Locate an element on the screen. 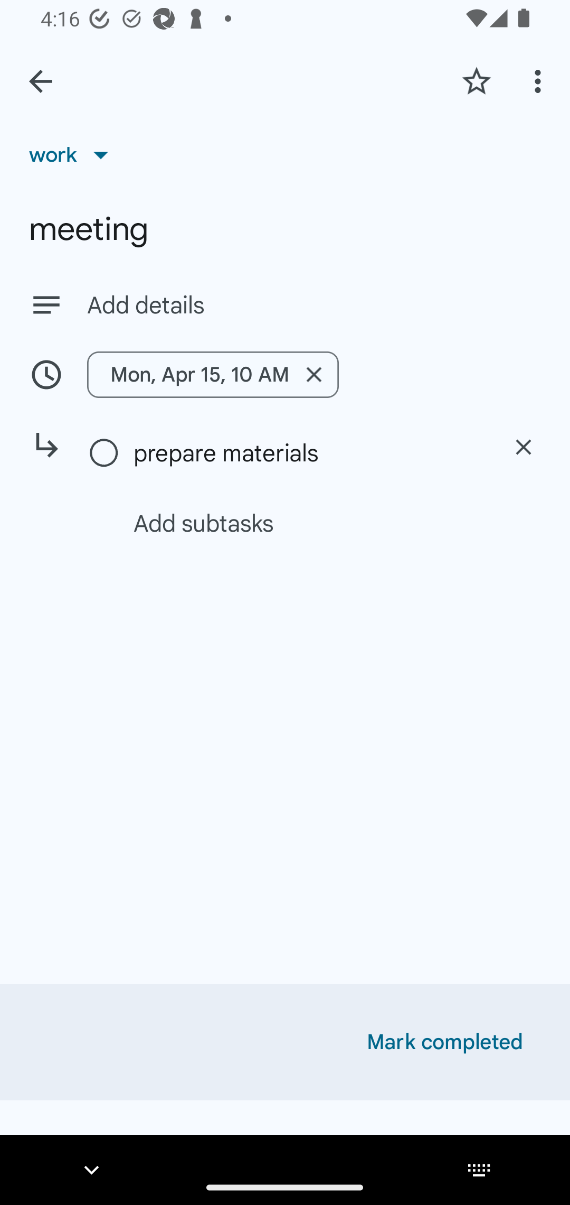 The width and height of the screenshot is (570, 1205). Add subtasks is located at coordinates (302, 523).